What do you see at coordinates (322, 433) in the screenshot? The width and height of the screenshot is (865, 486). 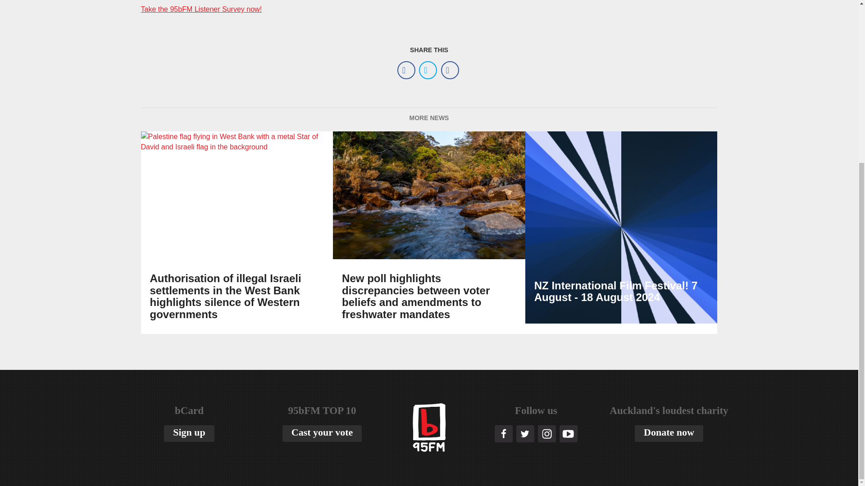 I see `Cast your vote` at bounding box center [322, 433].